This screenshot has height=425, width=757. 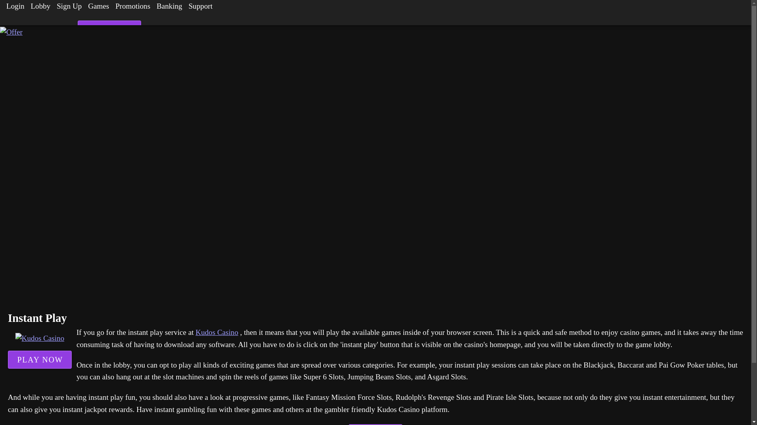 I want to click on Games, so click(x=99, y=8).